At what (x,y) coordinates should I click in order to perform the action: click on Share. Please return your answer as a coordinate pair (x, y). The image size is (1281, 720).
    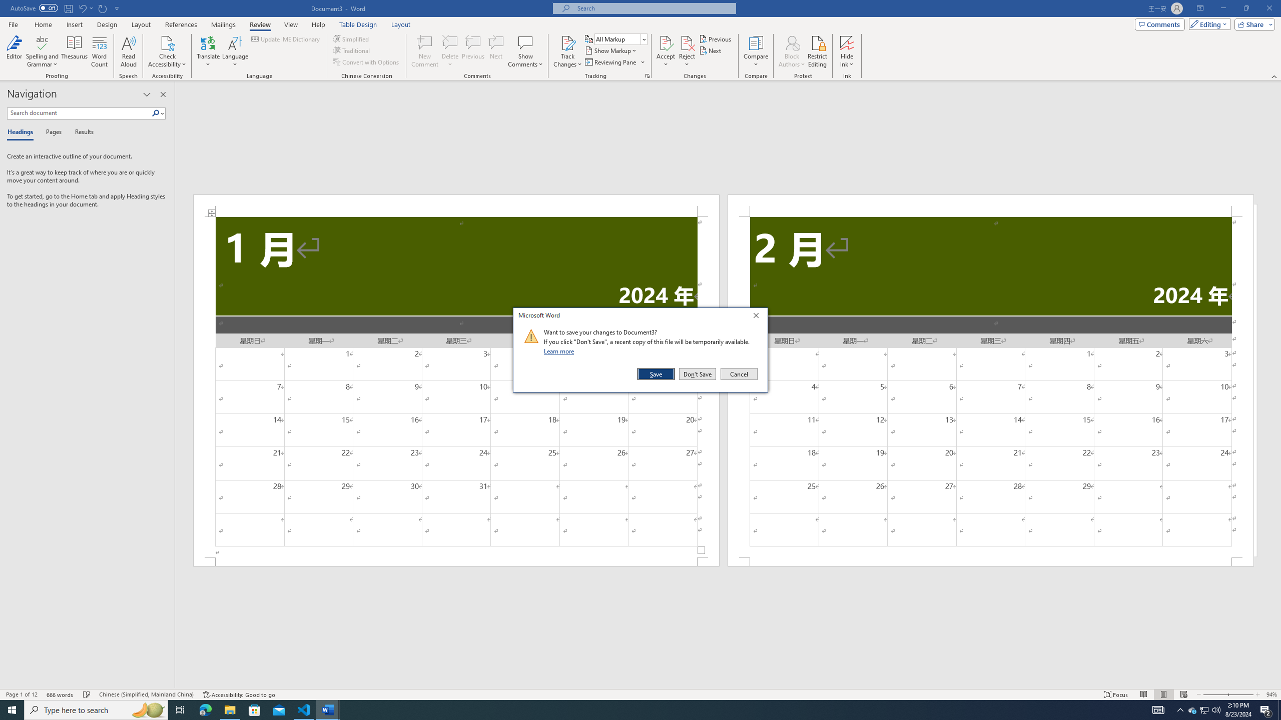
    Looking at the image, I should click on (1253, 24).